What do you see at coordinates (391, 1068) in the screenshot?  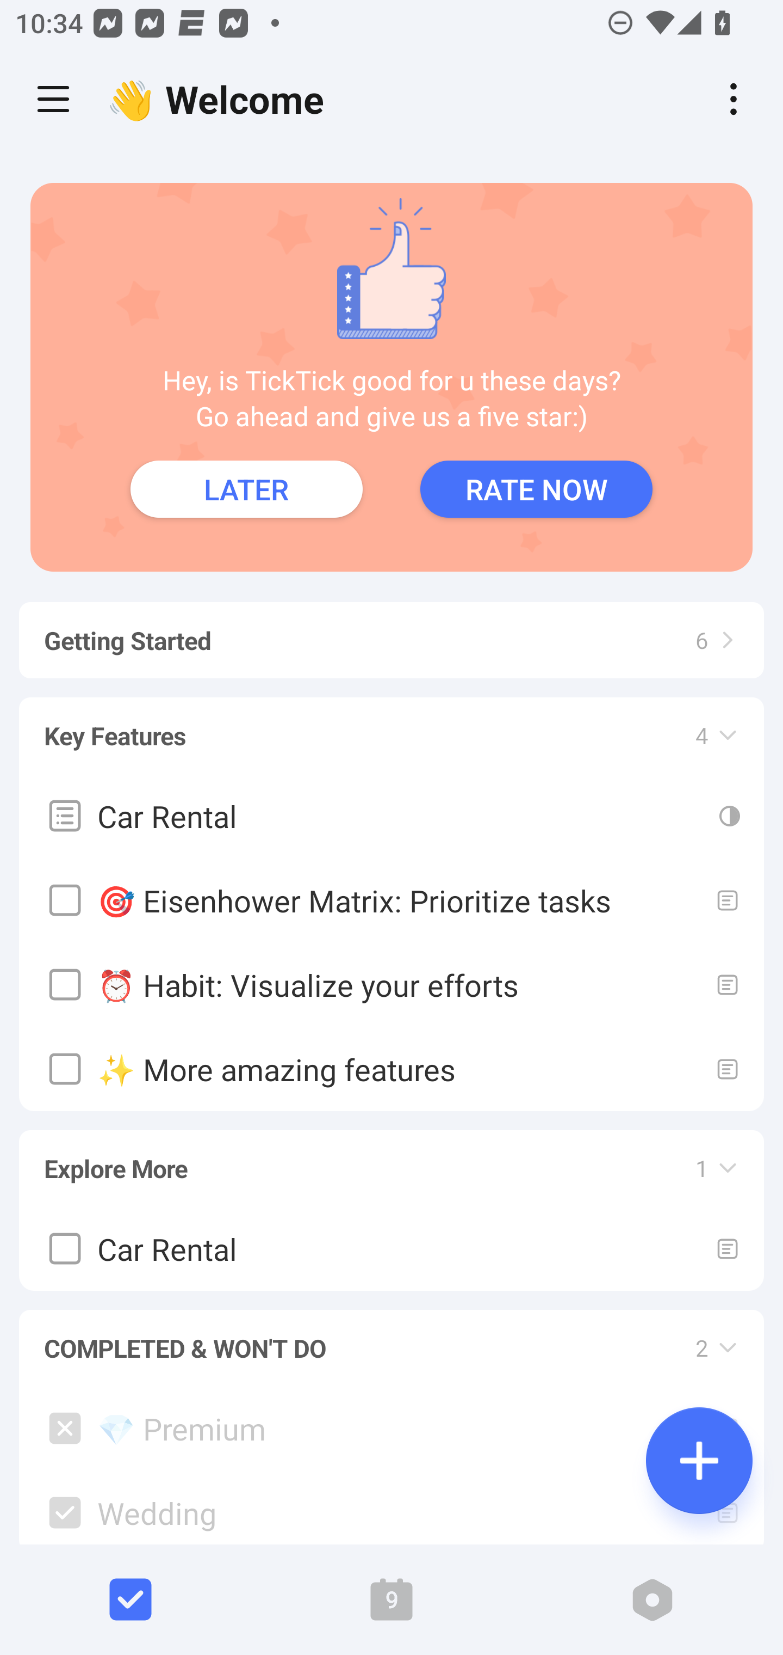 I see `✨ More amazing features` at bounding box center [391, 1068].